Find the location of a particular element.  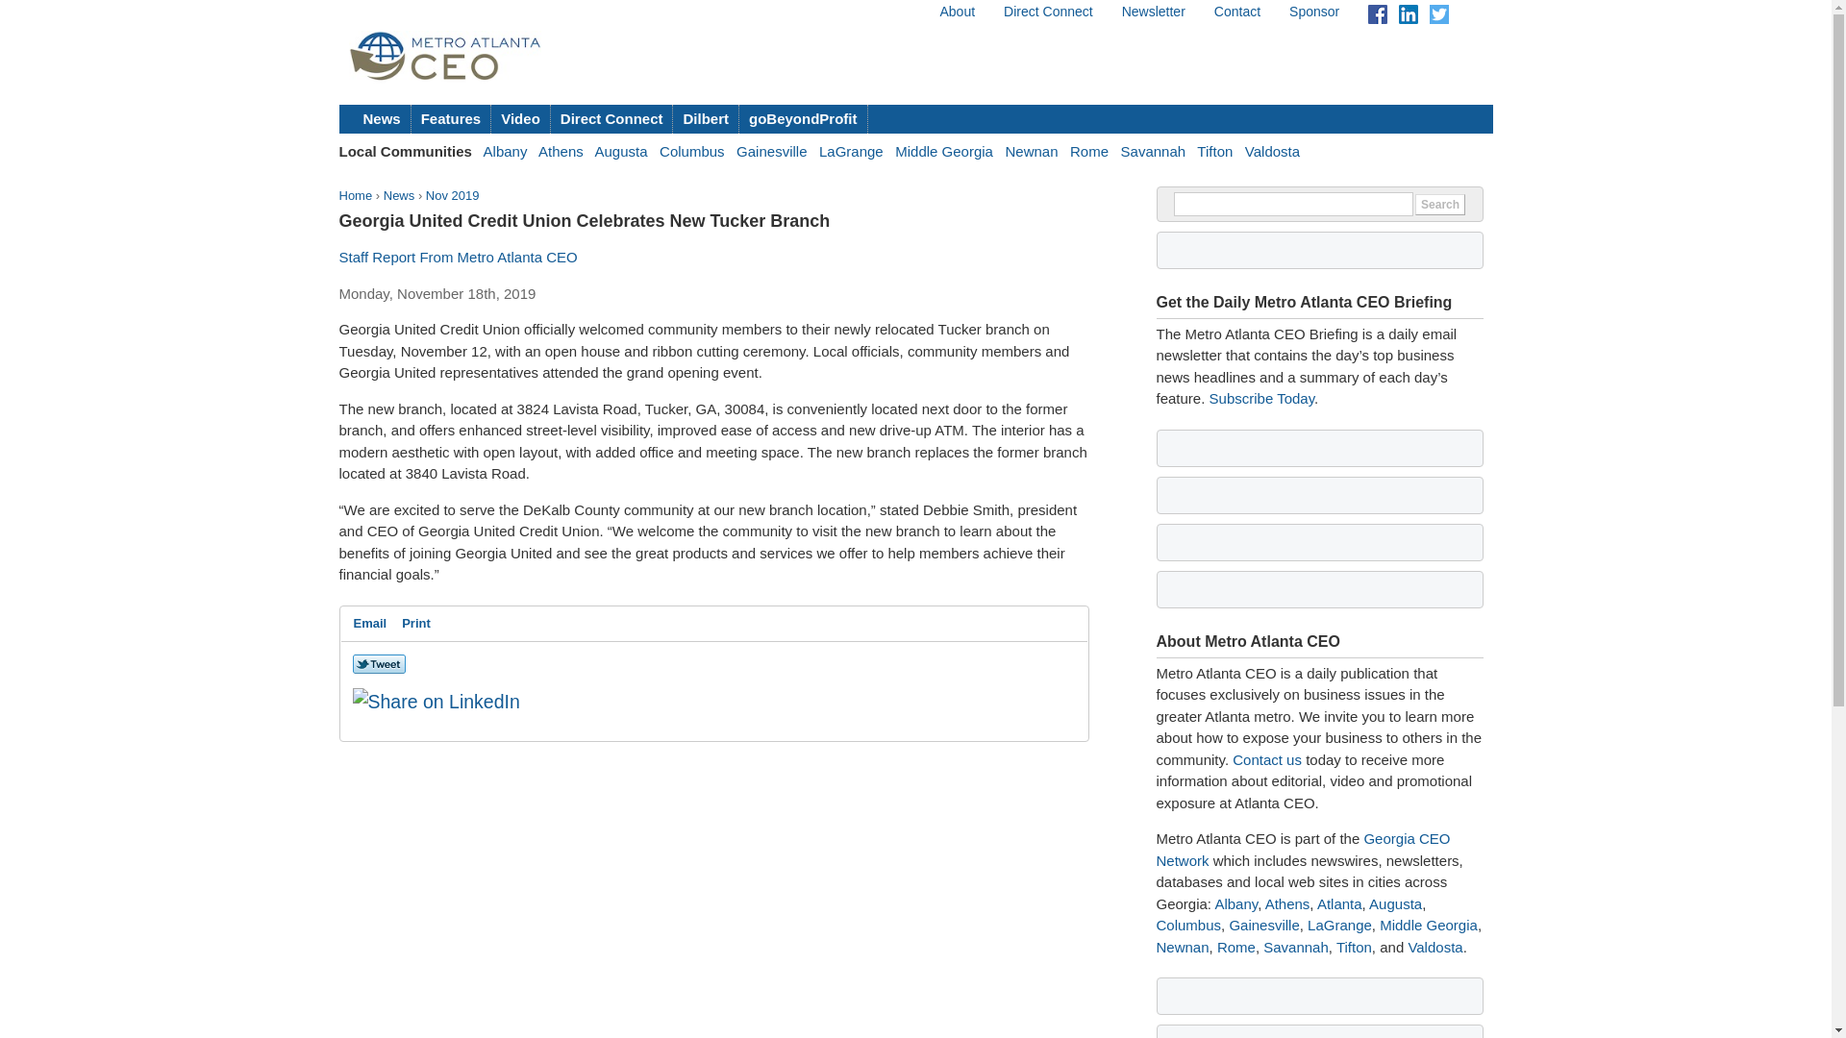

Direct Connect is located at coordinates (611, 119).